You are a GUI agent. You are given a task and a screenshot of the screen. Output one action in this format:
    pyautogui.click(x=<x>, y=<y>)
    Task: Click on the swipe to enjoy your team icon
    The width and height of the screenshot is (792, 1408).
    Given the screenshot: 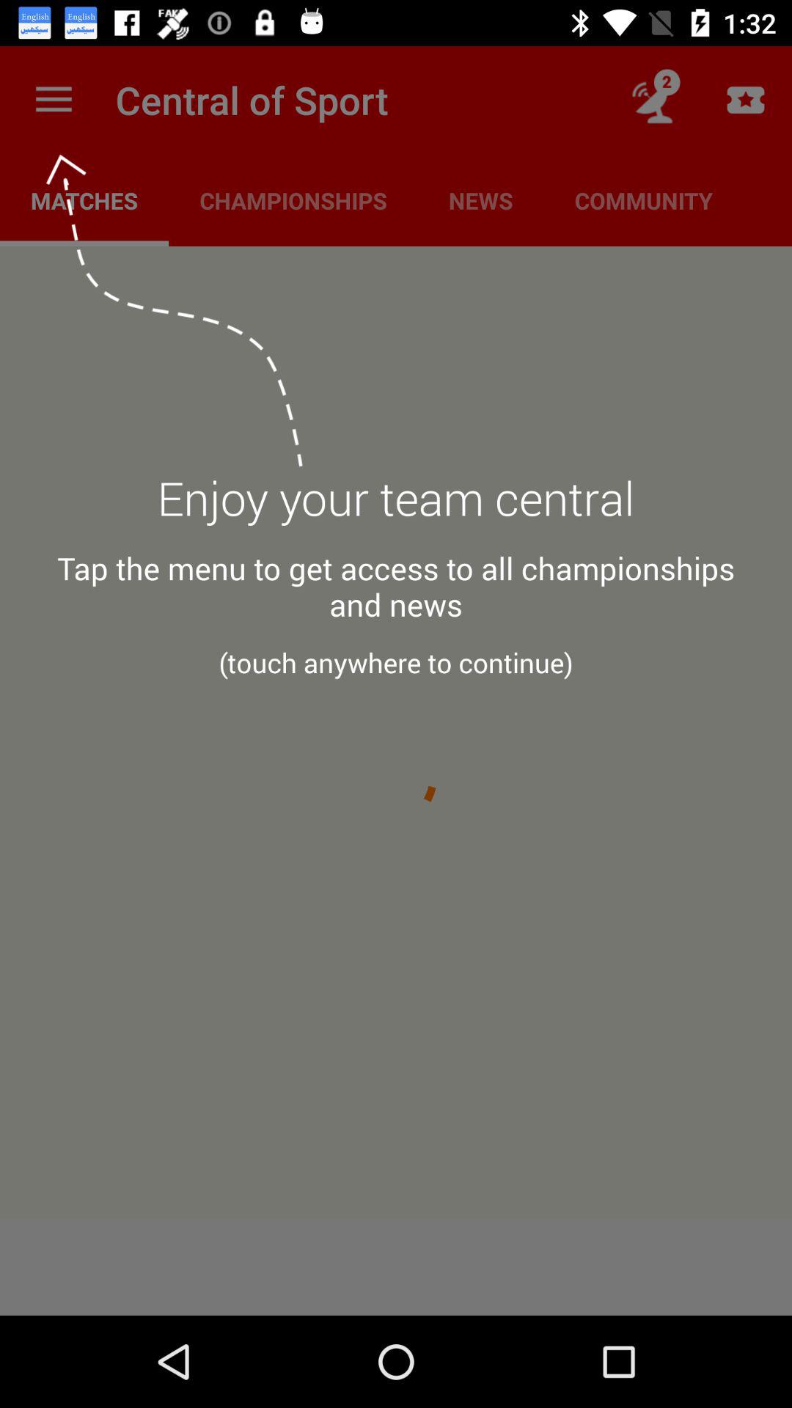 What is the action you would take?
    pyautogui.click(x=396, y=507)
    